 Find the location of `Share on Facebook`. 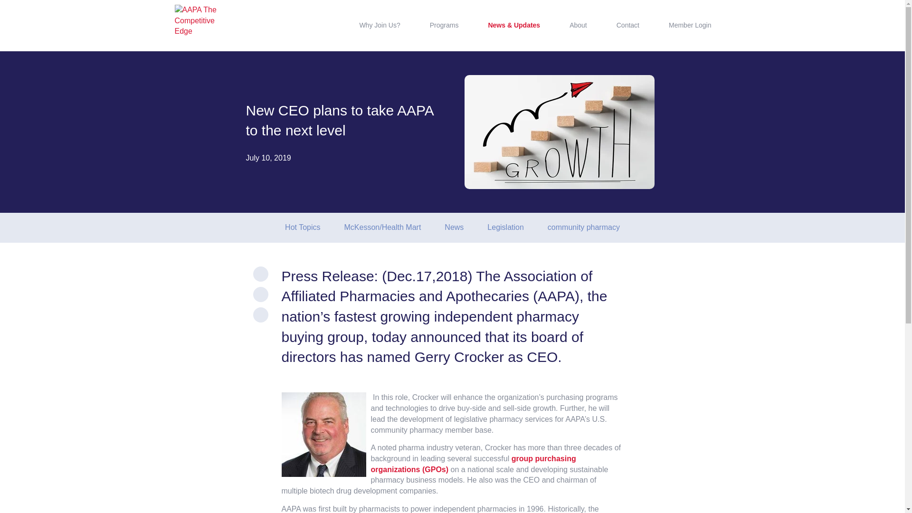

Share on Facebook is located at coordinates (260, 294).